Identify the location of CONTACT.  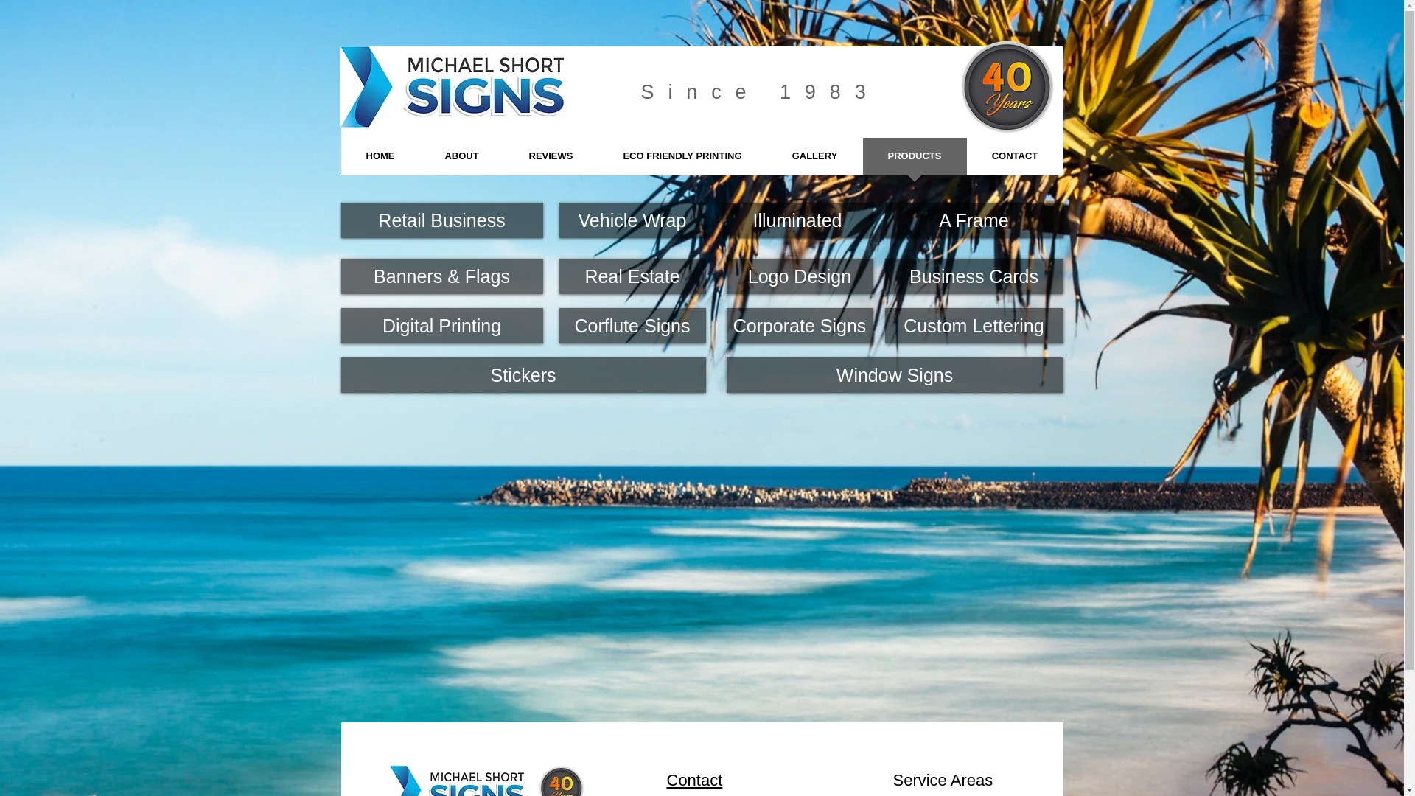
(1016, 161).